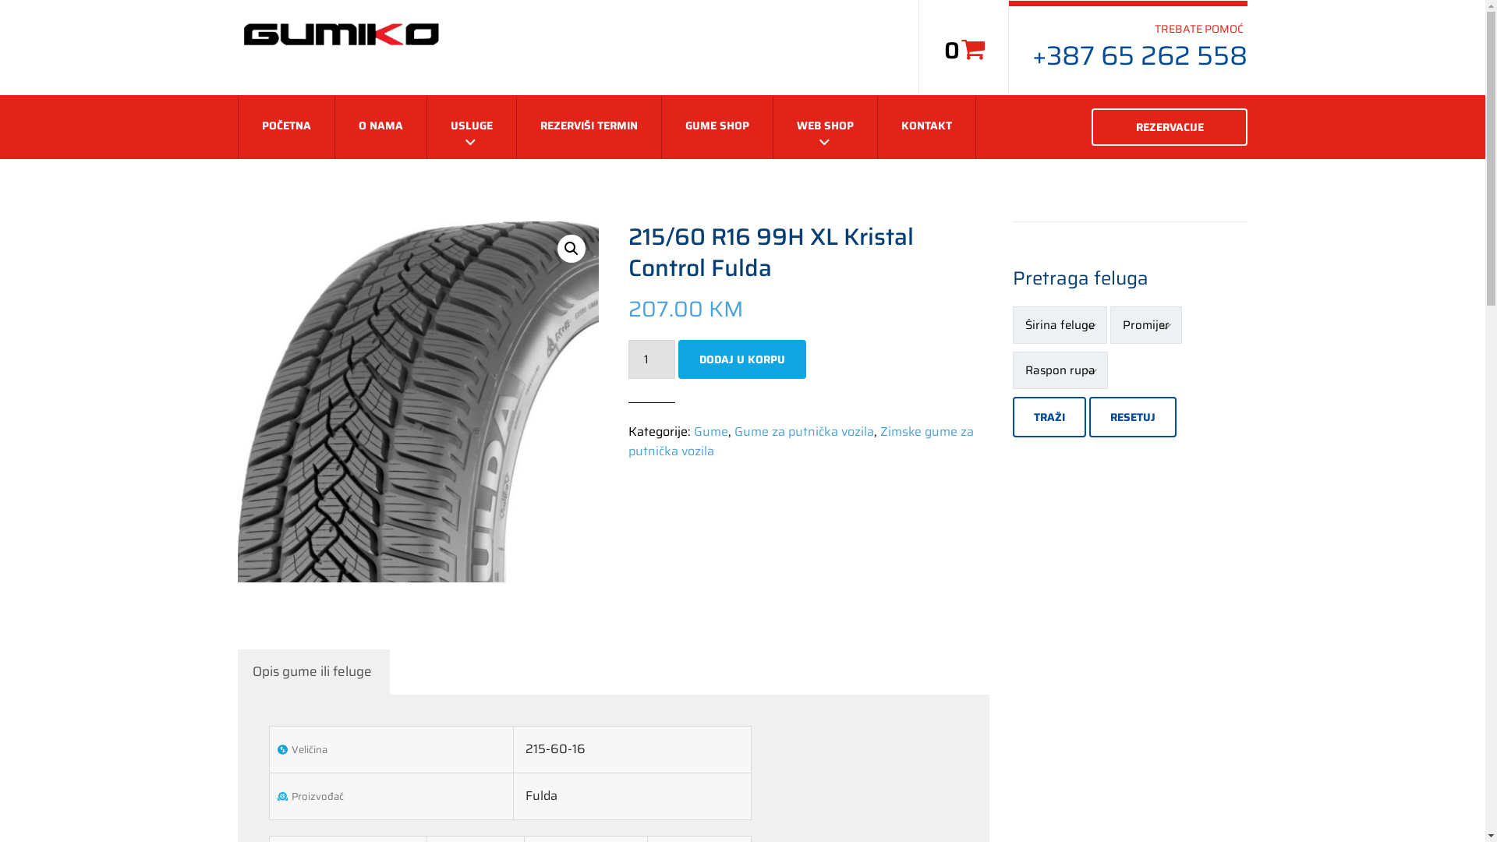 The height and width of the screenshot is (842, 1497). What do you see at coordinates (380, 127) in the screenshot?
I see `O NAMA` at bounding box center [380, 127].